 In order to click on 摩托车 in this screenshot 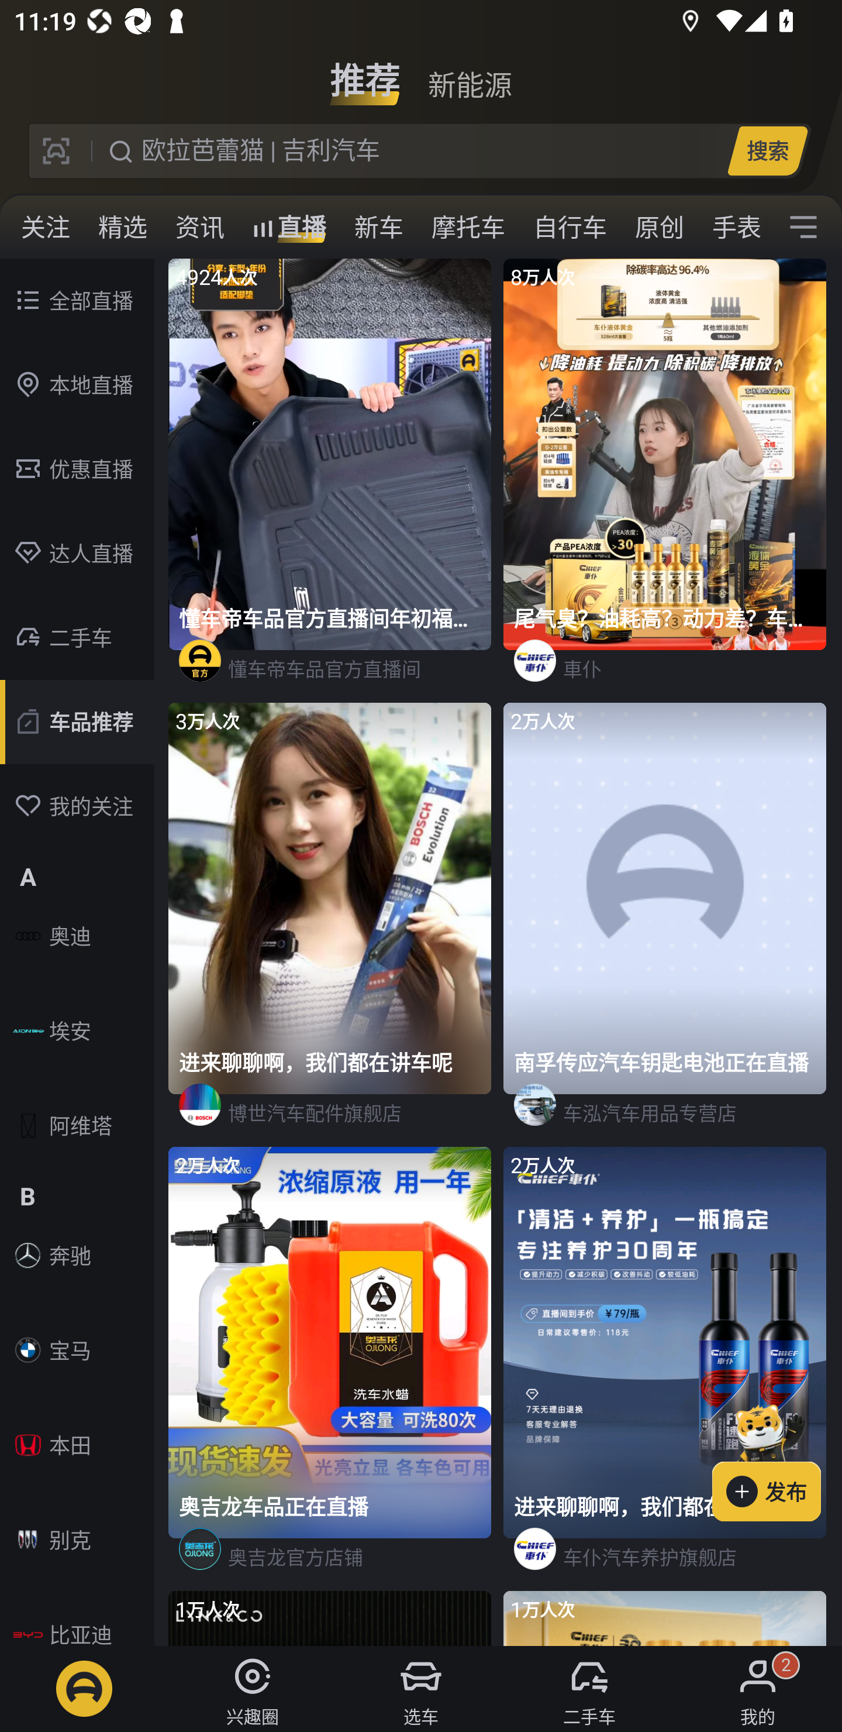, I will do `click(468, 227)`.